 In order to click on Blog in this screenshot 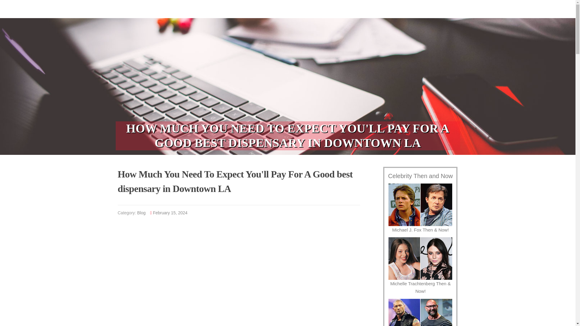, I will do `click(141, 213)`.